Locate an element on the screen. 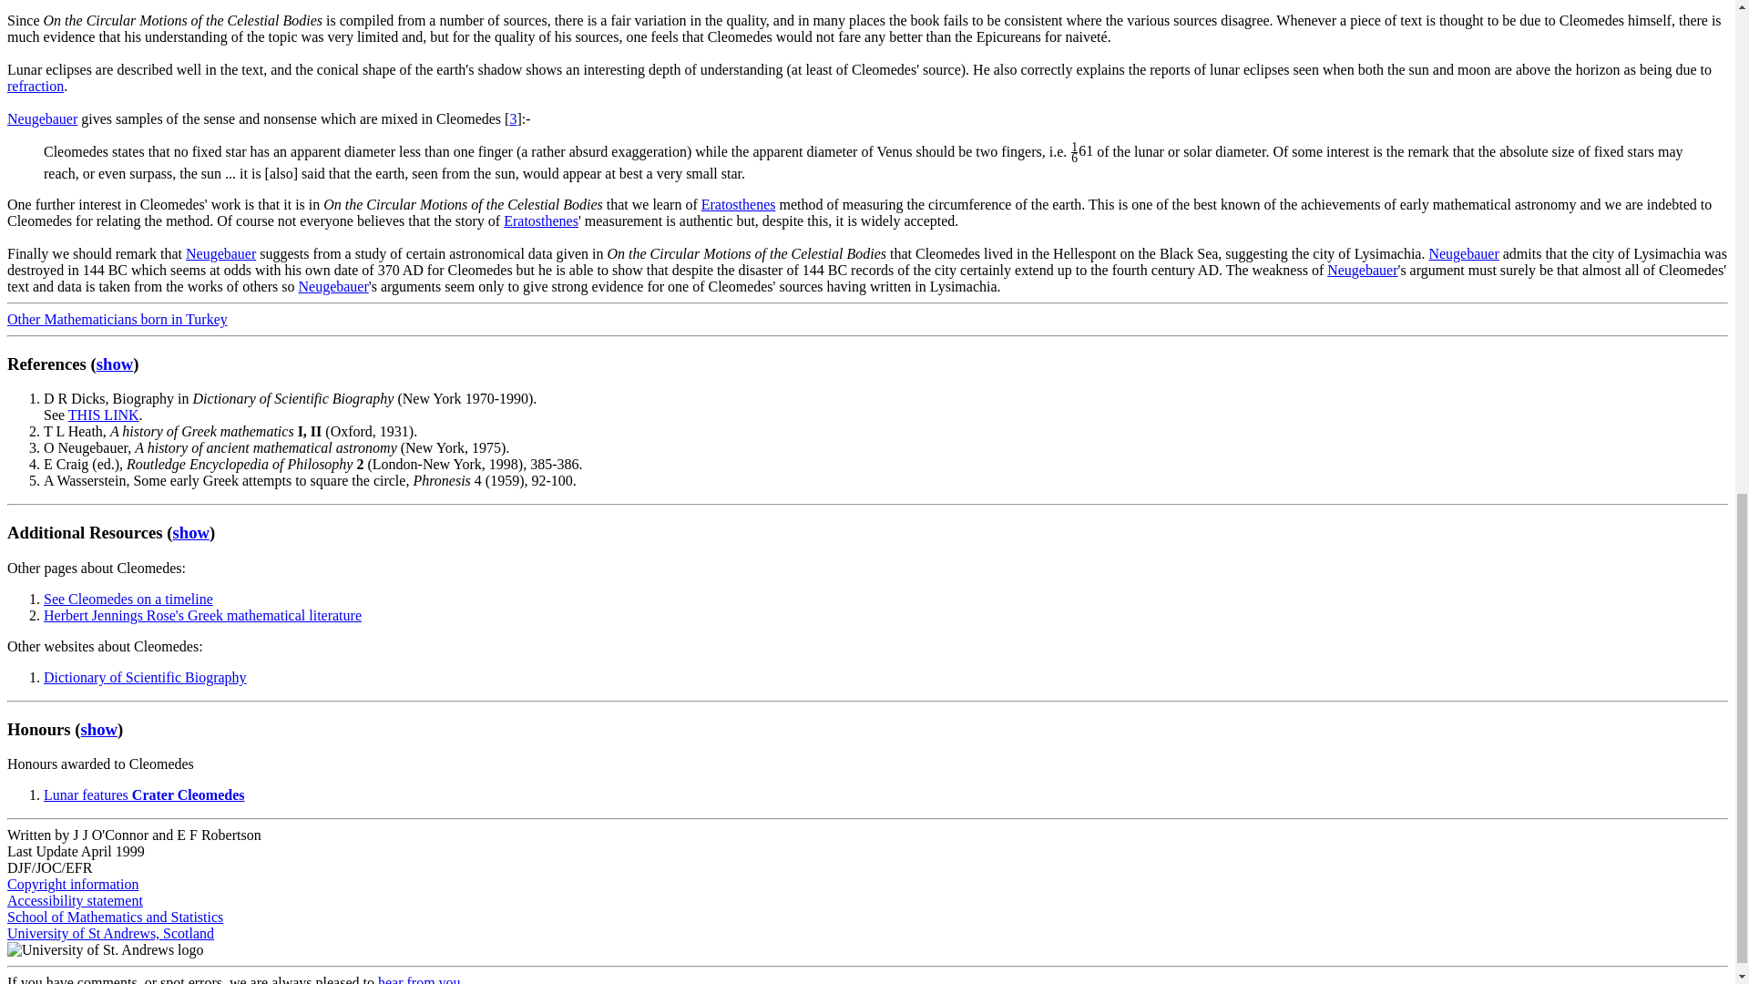  refraction is located at coordinates (35, 86).